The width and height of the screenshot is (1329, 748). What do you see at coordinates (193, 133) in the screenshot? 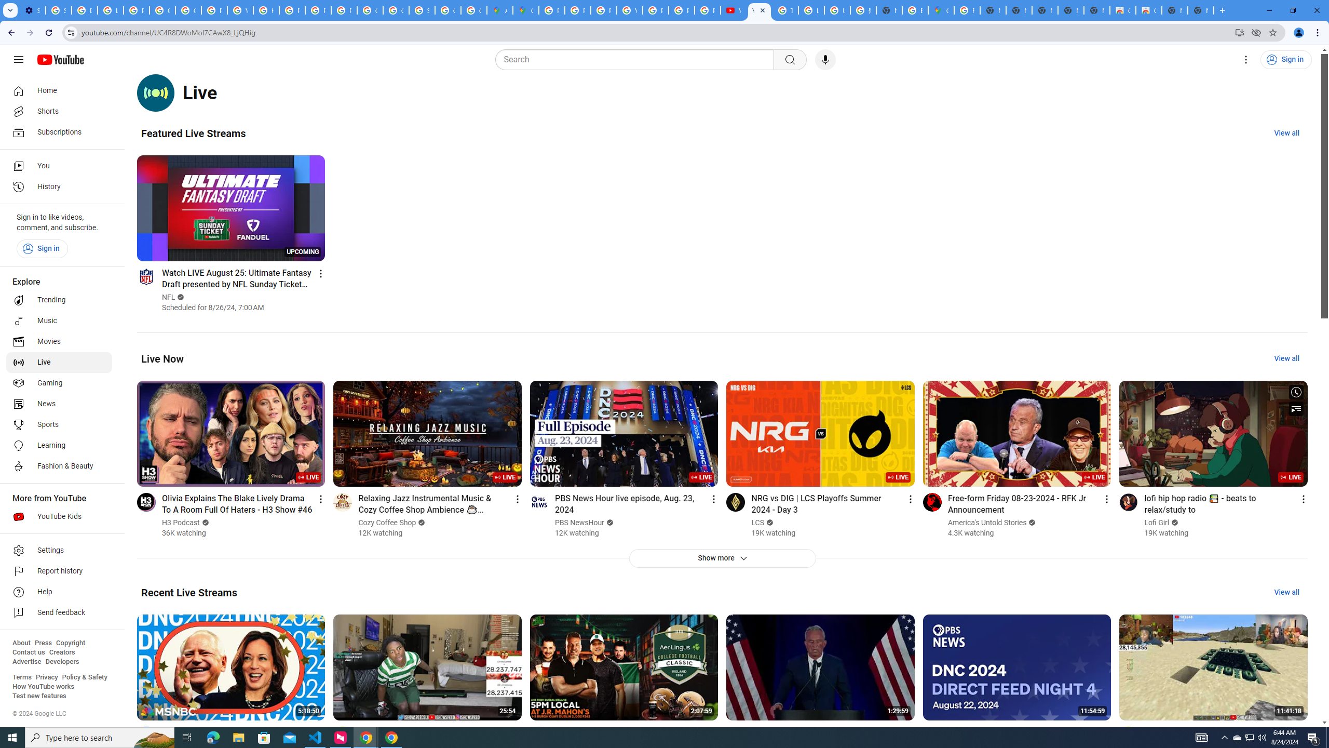
I see `Featured Live Streams` at bounding box center [193, 133].